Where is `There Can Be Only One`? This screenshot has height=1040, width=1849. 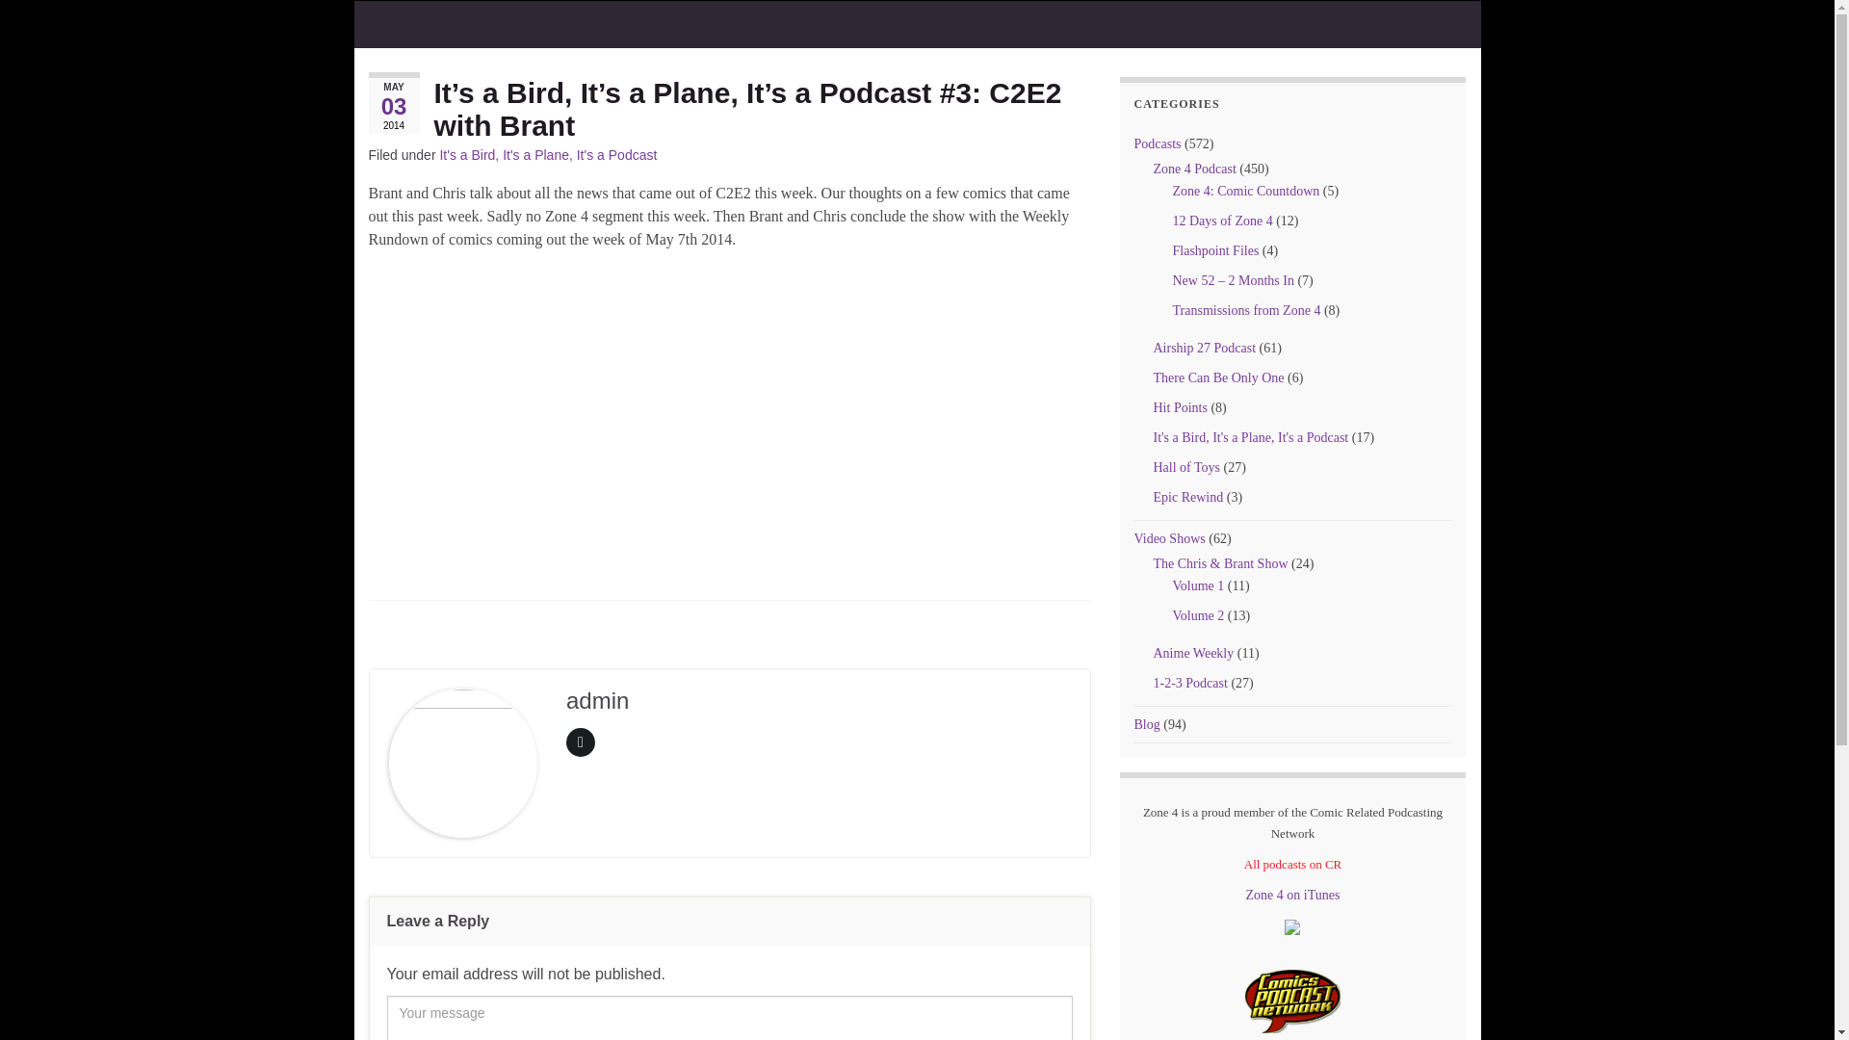
There Can Be Only One is located at coordinates (1219, 377).